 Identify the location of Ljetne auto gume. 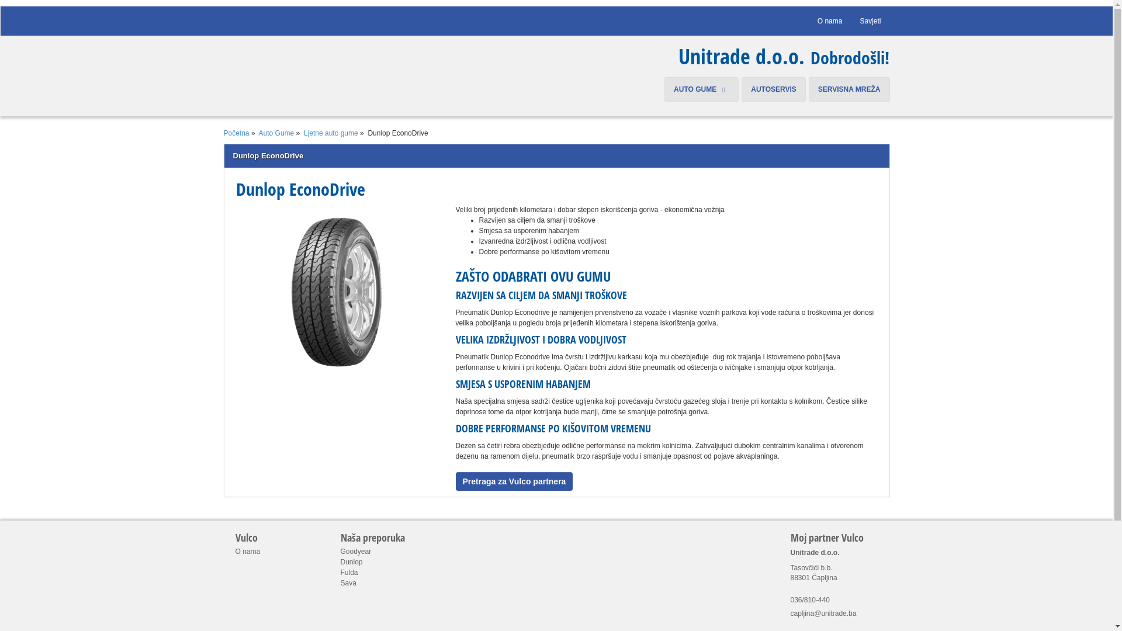
(331, 133).